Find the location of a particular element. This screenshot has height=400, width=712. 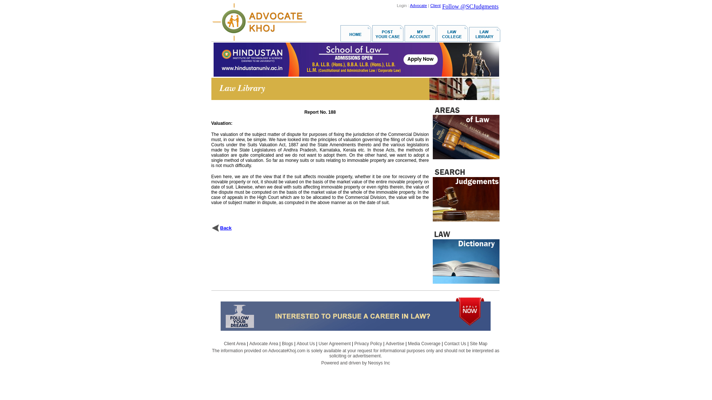

Back is located at coordinates (226, 228).